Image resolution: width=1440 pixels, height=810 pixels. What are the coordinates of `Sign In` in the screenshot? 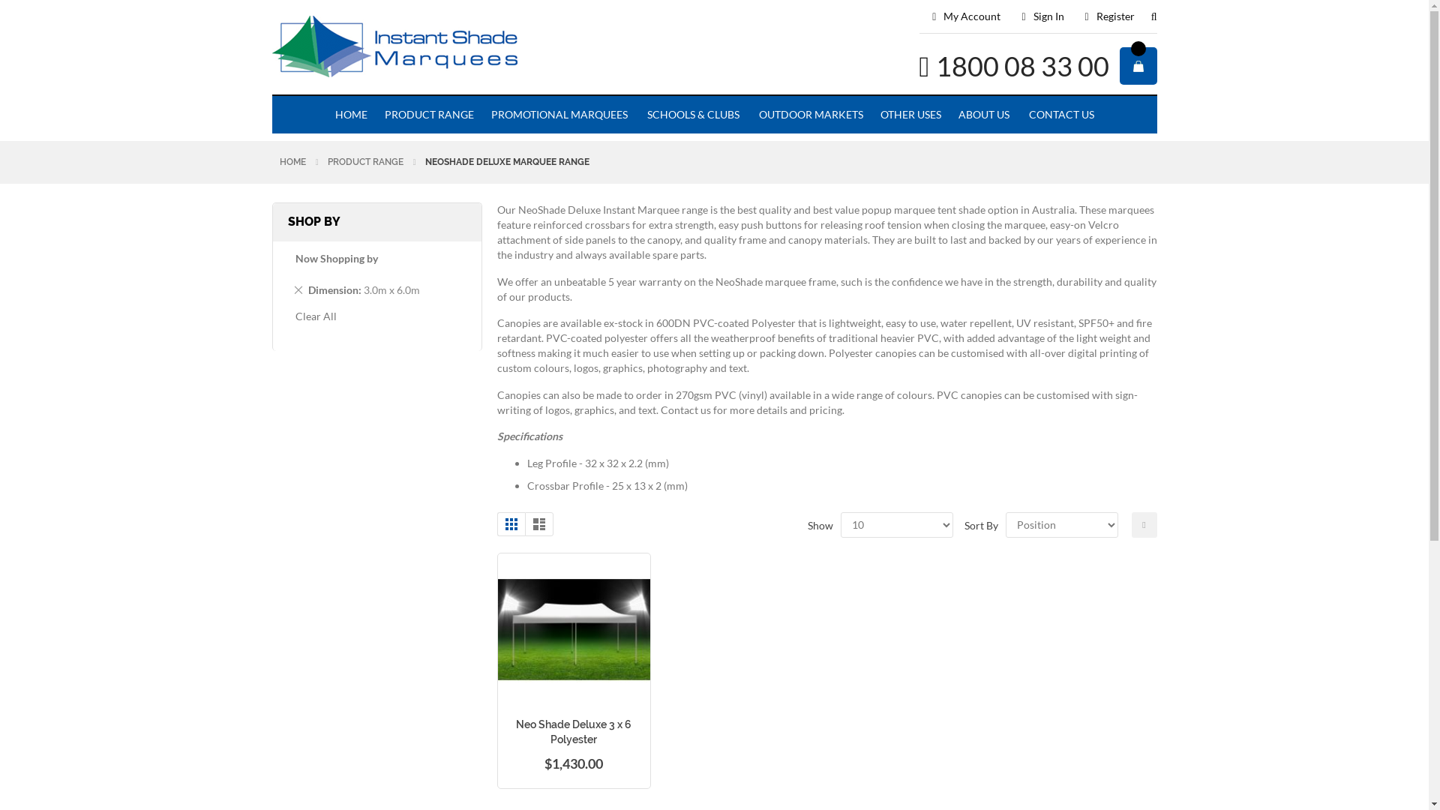 It's located at (1042, 16).